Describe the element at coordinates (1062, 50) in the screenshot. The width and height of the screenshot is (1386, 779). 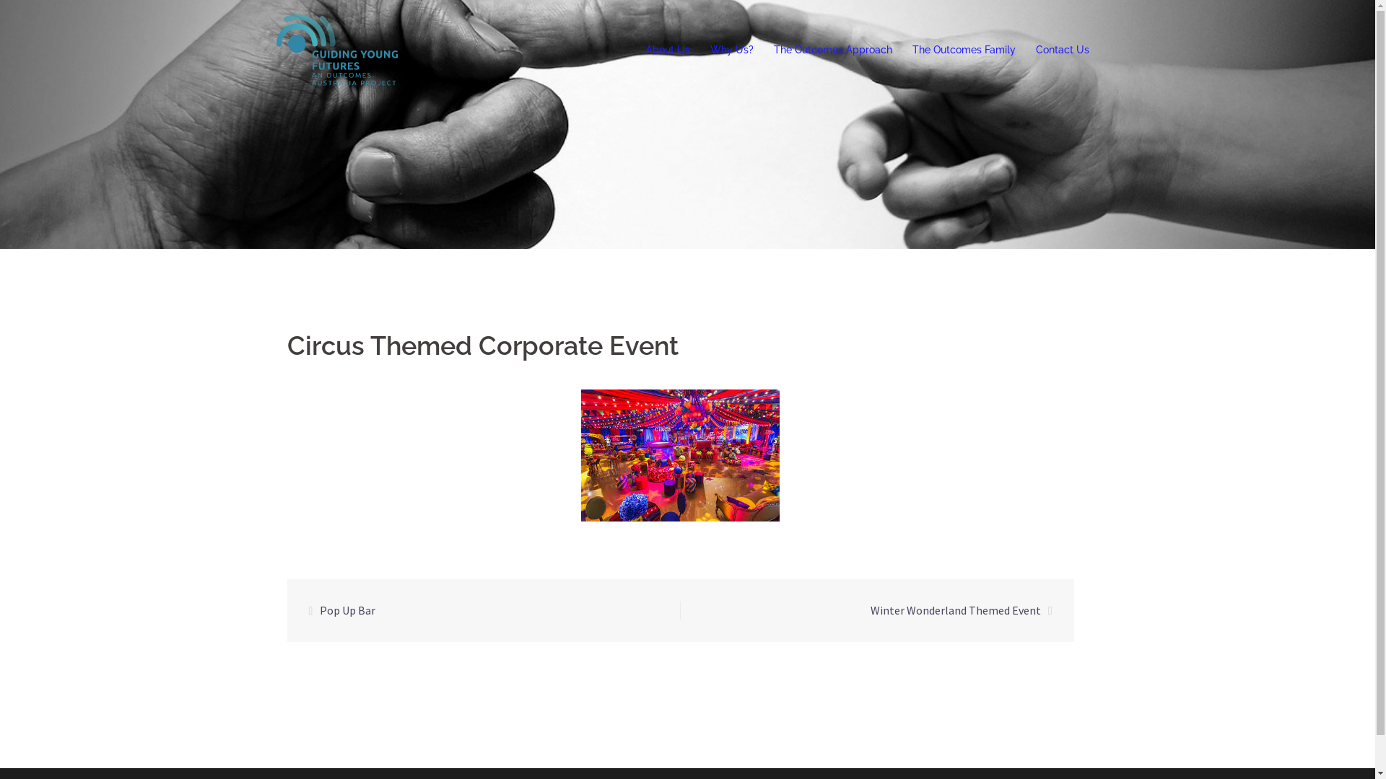
I see `Contact Us` at that location.